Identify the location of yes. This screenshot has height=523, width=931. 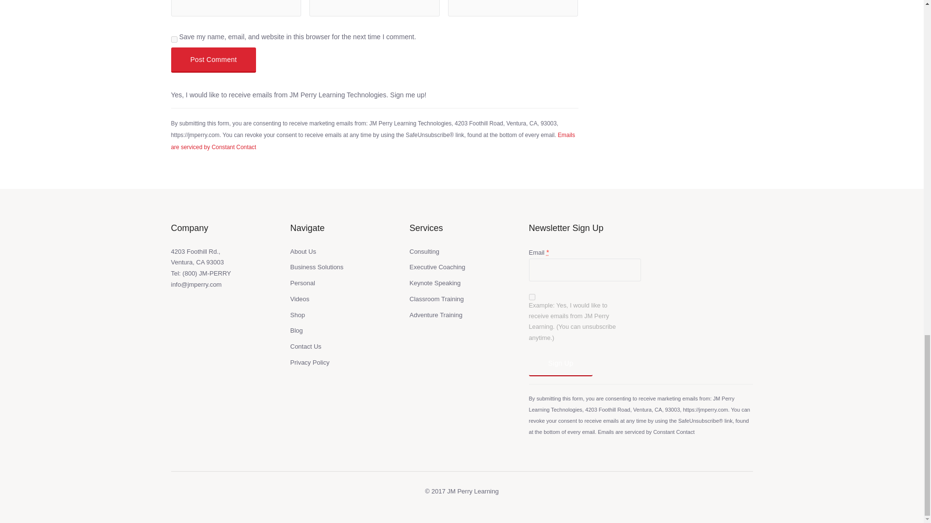
(174, 39).